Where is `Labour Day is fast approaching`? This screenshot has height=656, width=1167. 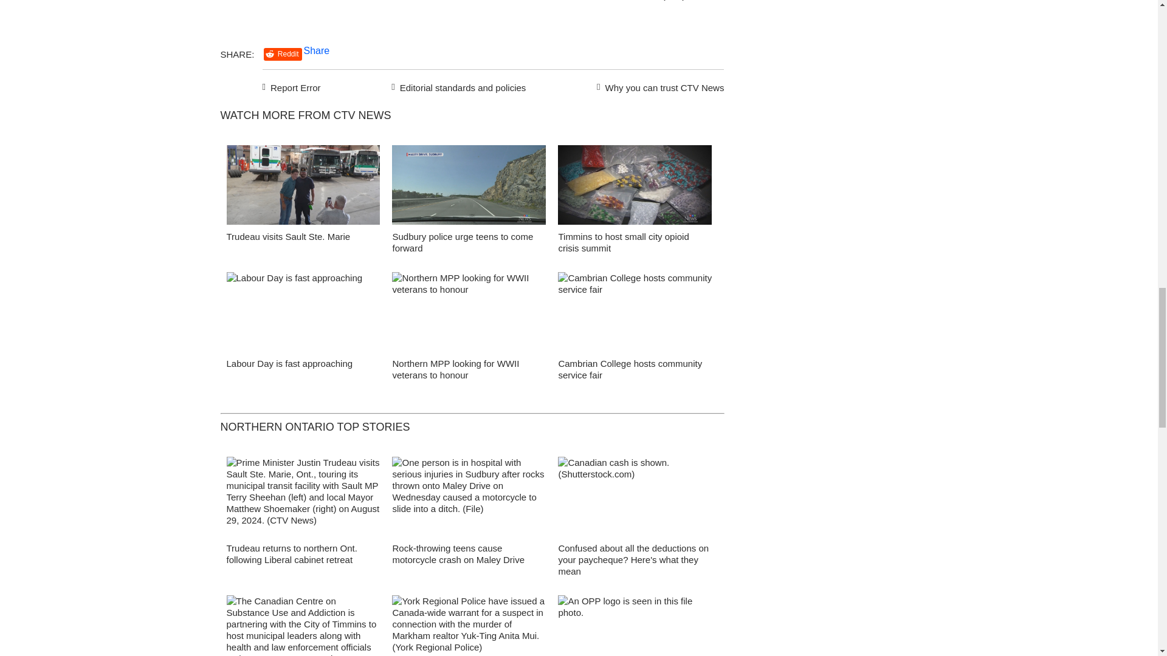 Labour Day is fast approaching is located at coordinates (289, 363).